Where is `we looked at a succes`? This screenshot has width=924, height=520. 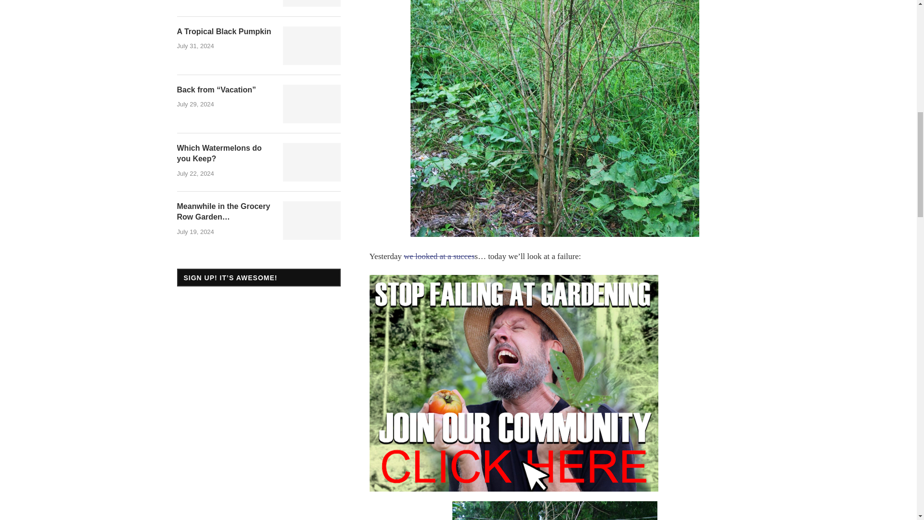
we looked at a succes is located at coordinates (439, 256).